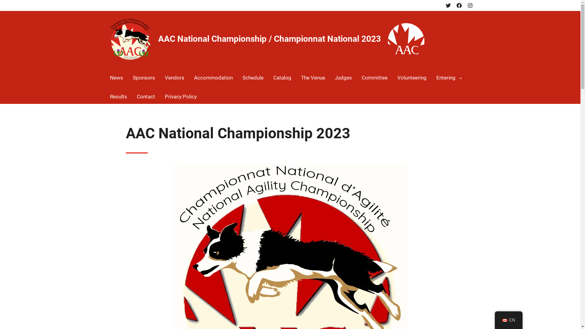  Describe the element at coordinates (448, 5) in the screenshot. I see `Twitter` at that location.